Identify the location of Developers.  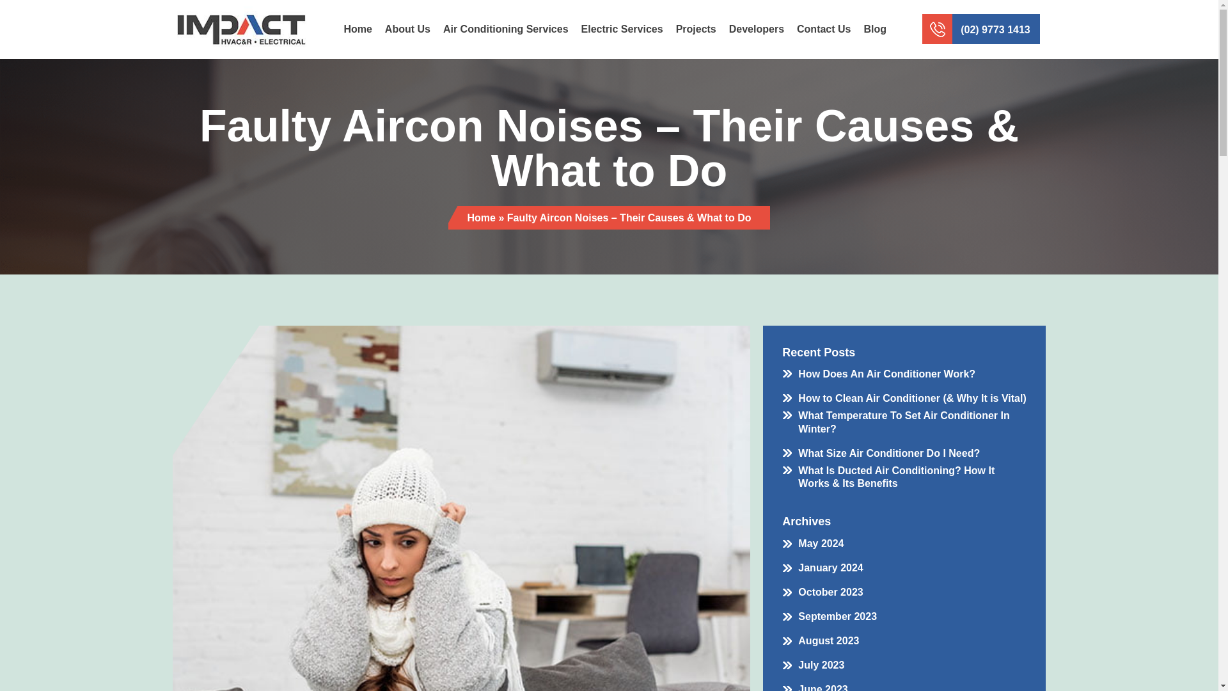
(757, 29).